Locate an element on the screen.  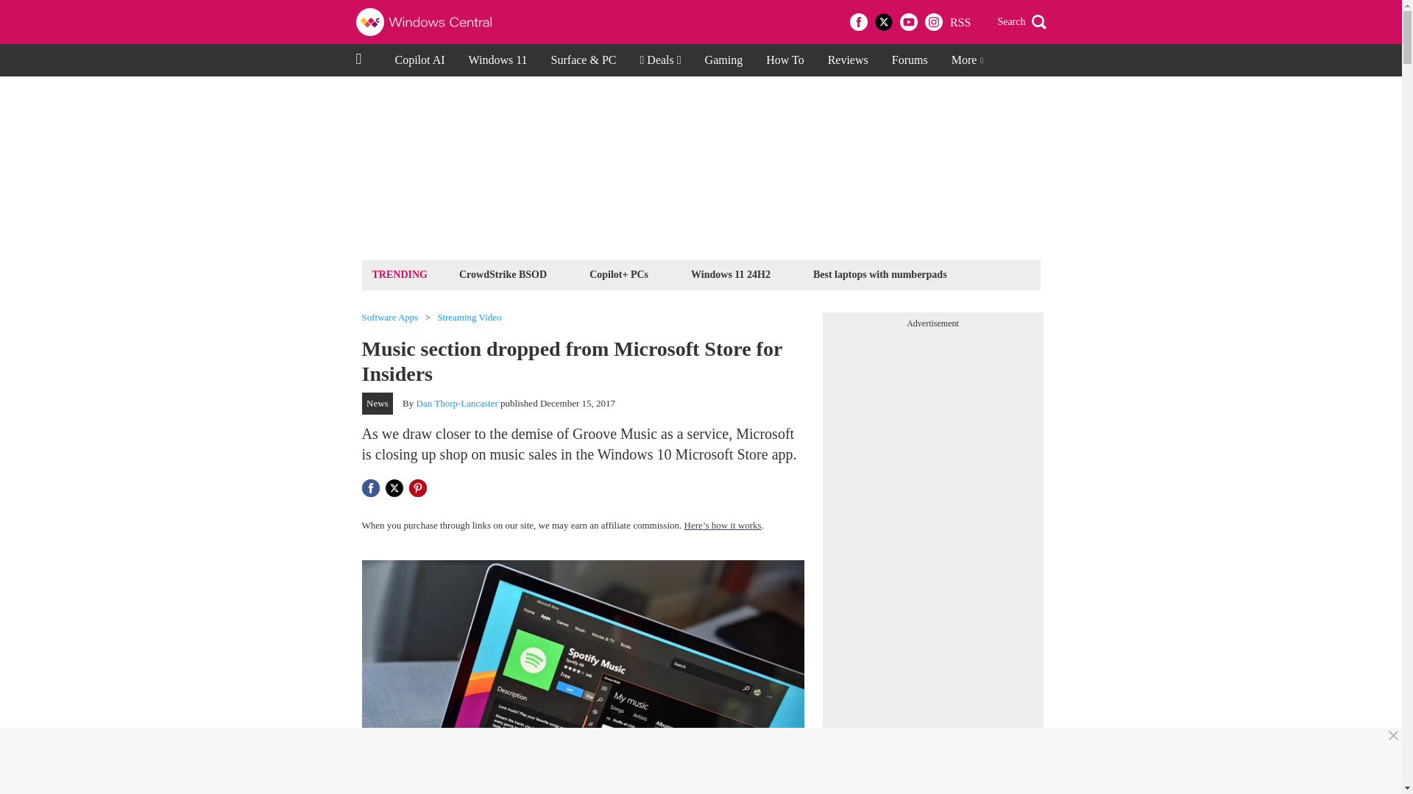
Streaming Video is located at coordinates (469, 318).